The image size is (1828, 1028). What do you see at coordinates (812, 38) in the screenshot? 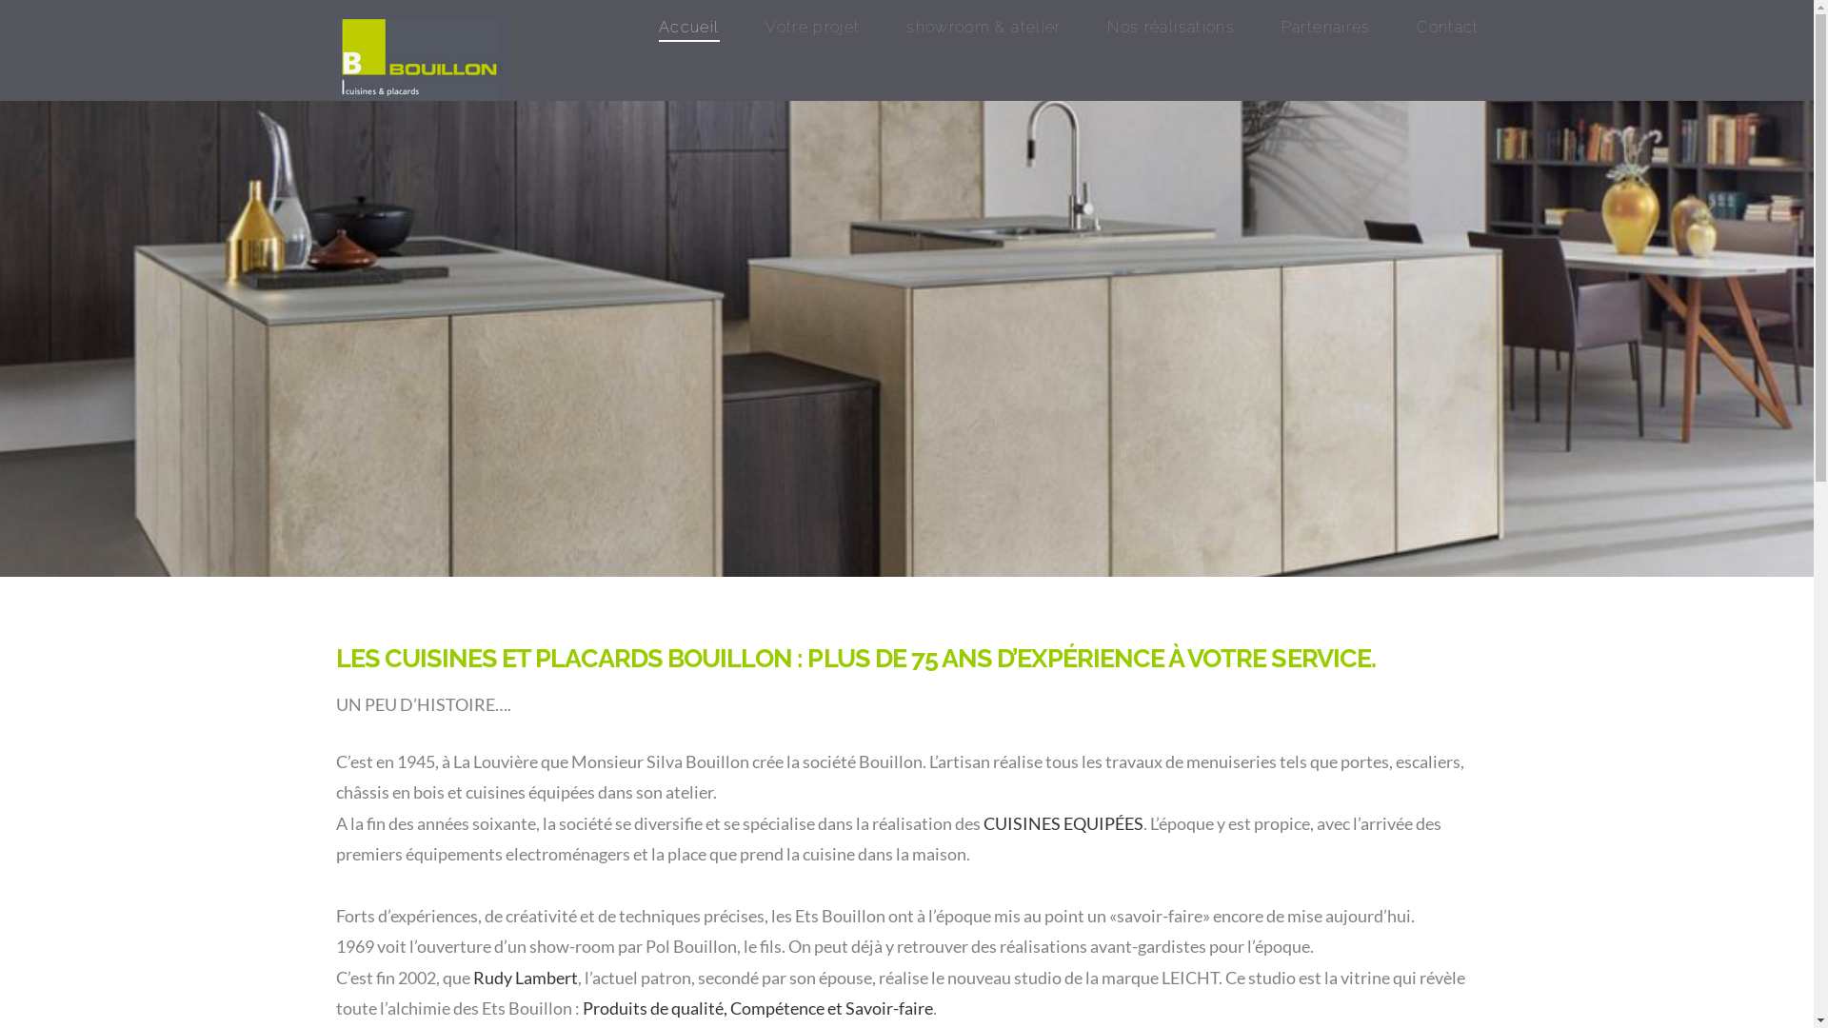
I see `Votre projet` at bounding box center [812, 38].